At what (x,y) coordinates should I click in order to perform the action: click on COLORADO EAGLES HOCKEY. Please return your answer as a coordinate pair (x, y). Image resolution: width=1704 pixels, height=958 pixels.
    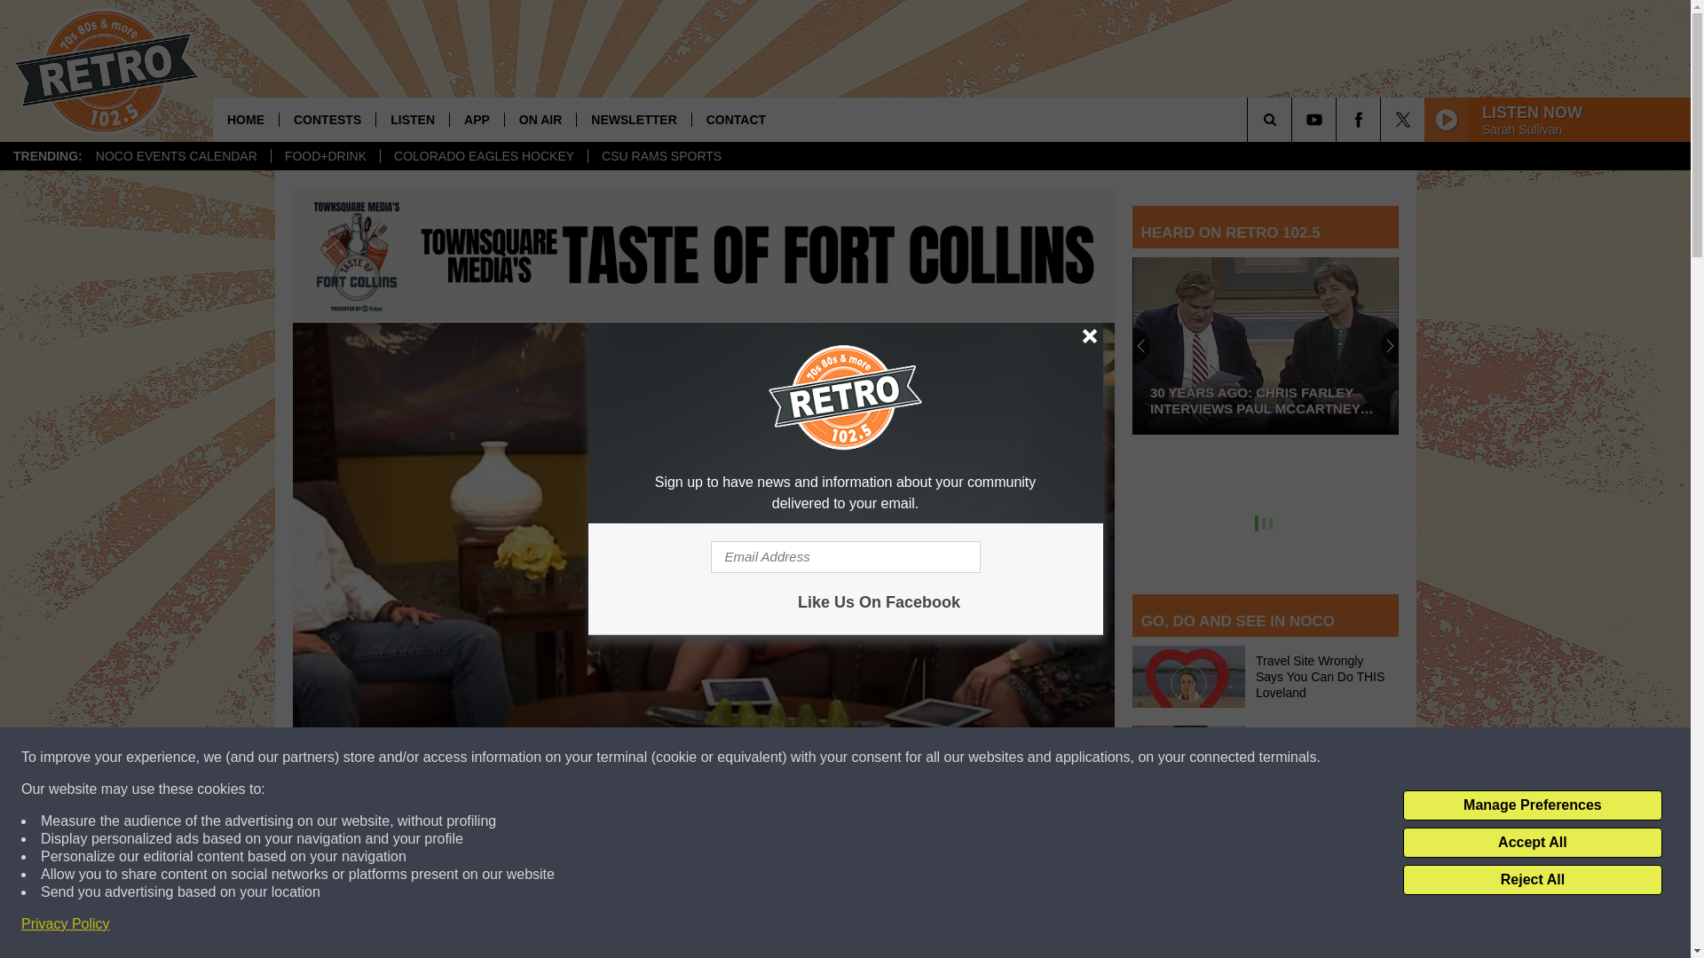
    Looking at the image, I should click on (484, 156).